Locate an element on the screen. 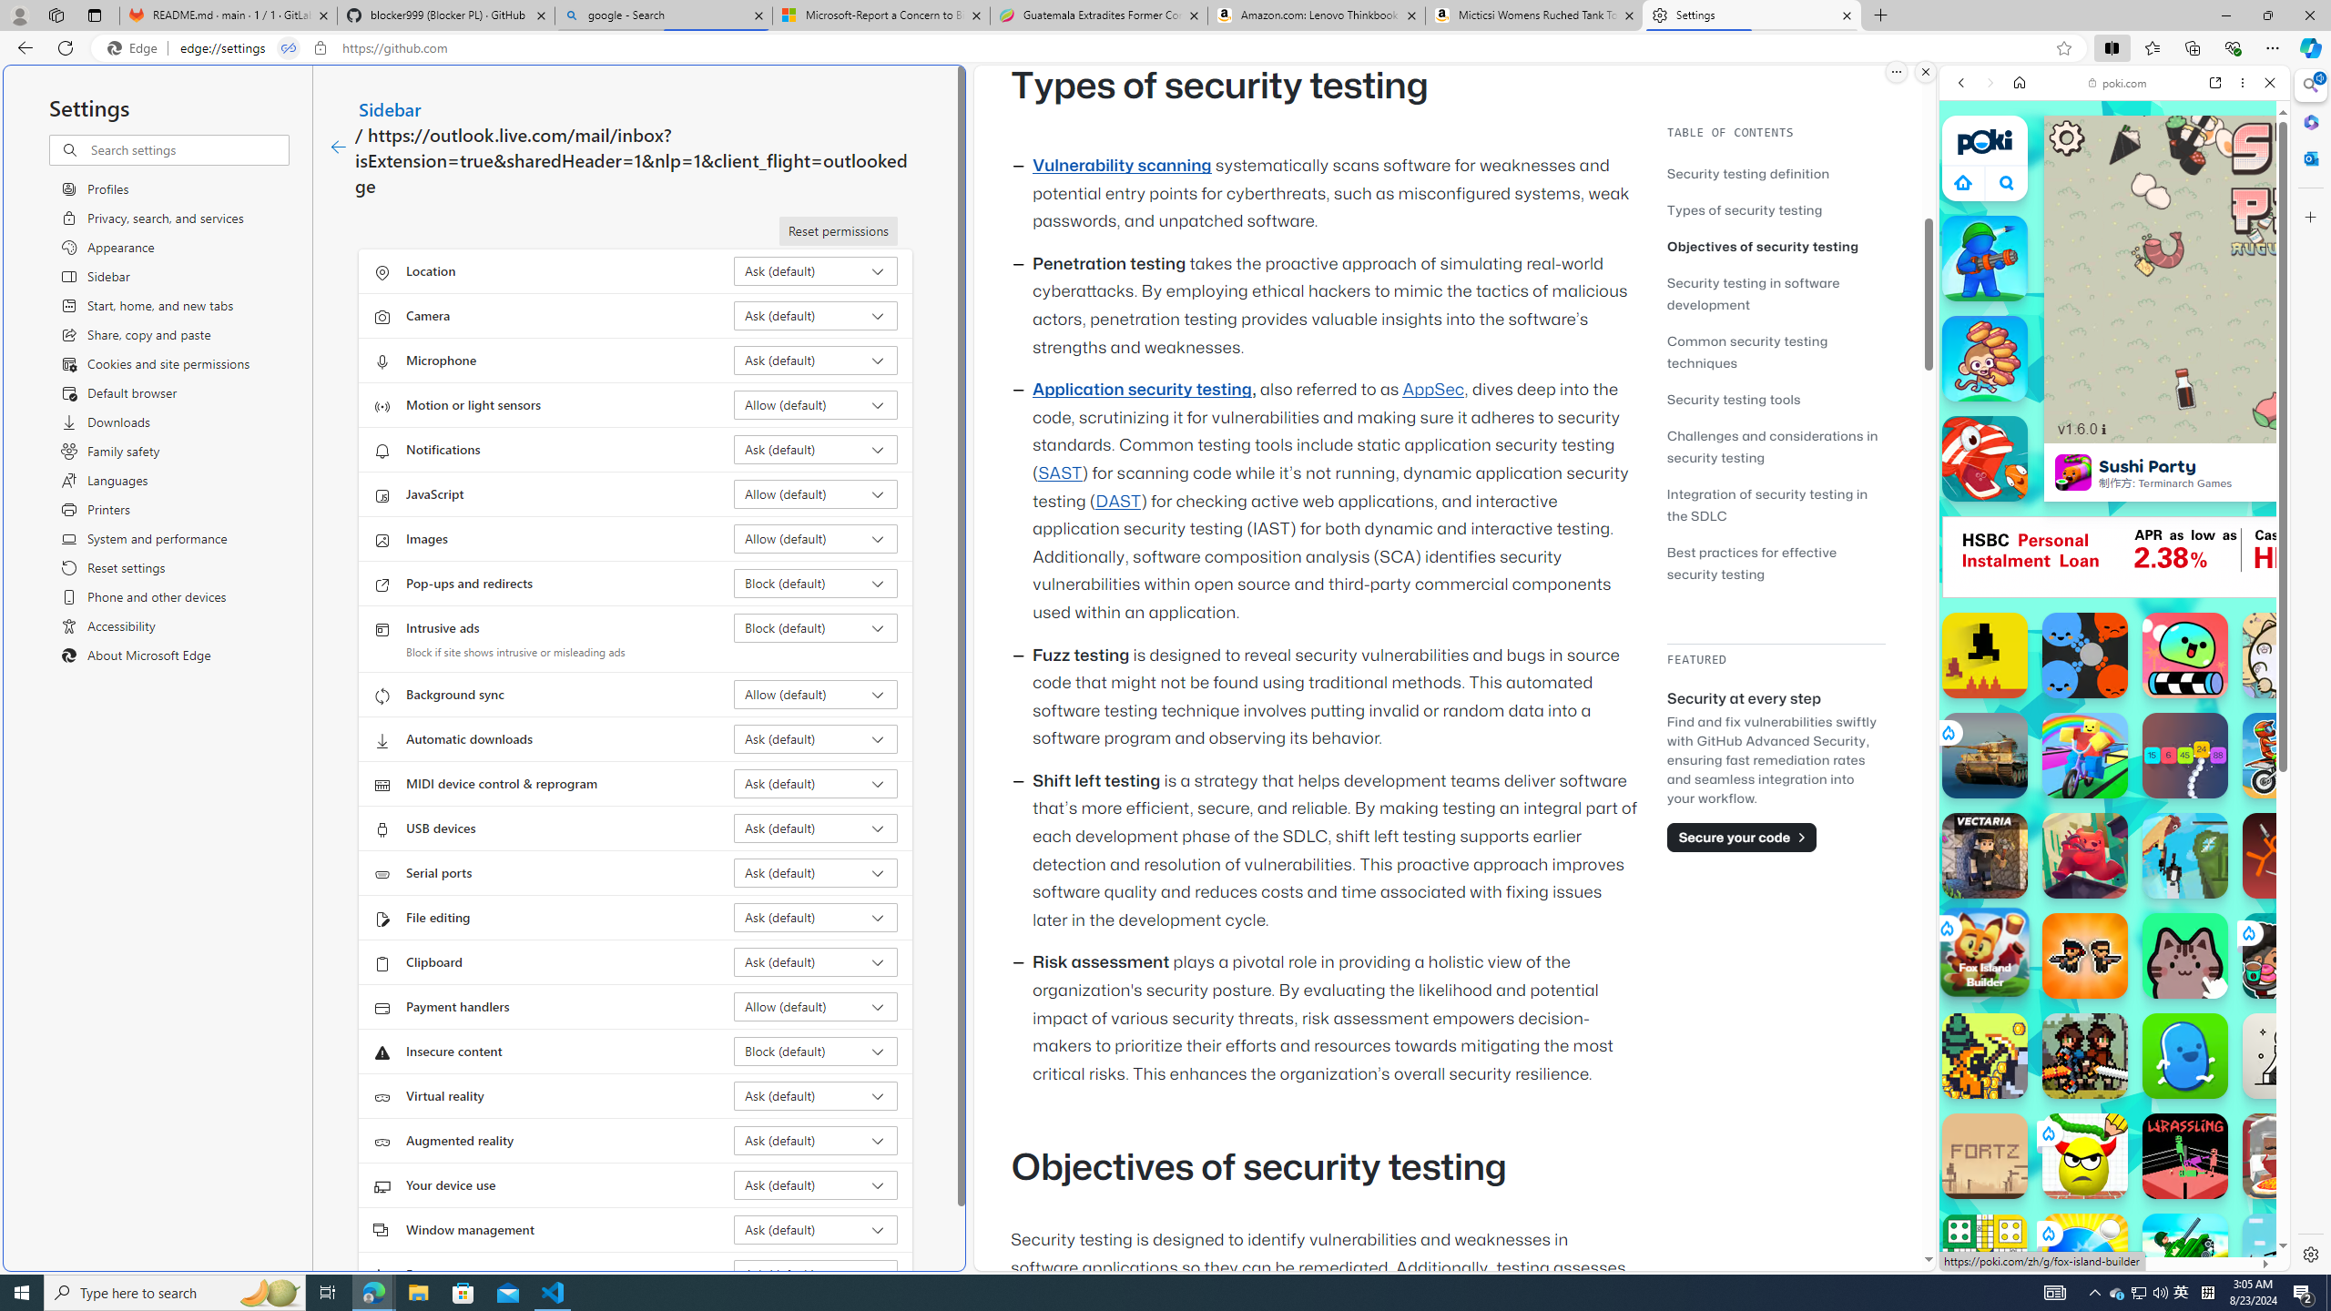  Classic Chess is located at coordinates (2285, 1056).